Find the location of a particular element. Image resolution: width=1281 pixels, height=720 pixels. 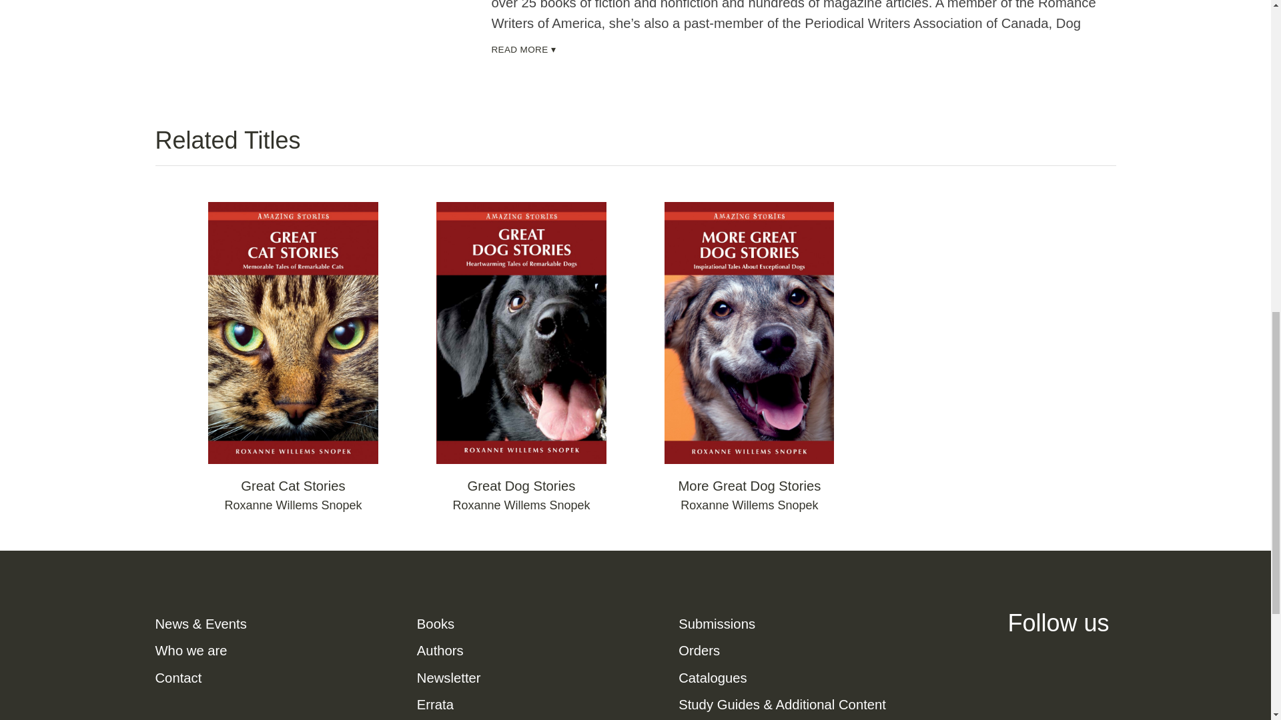

Books is located at coordinates (436, 624).